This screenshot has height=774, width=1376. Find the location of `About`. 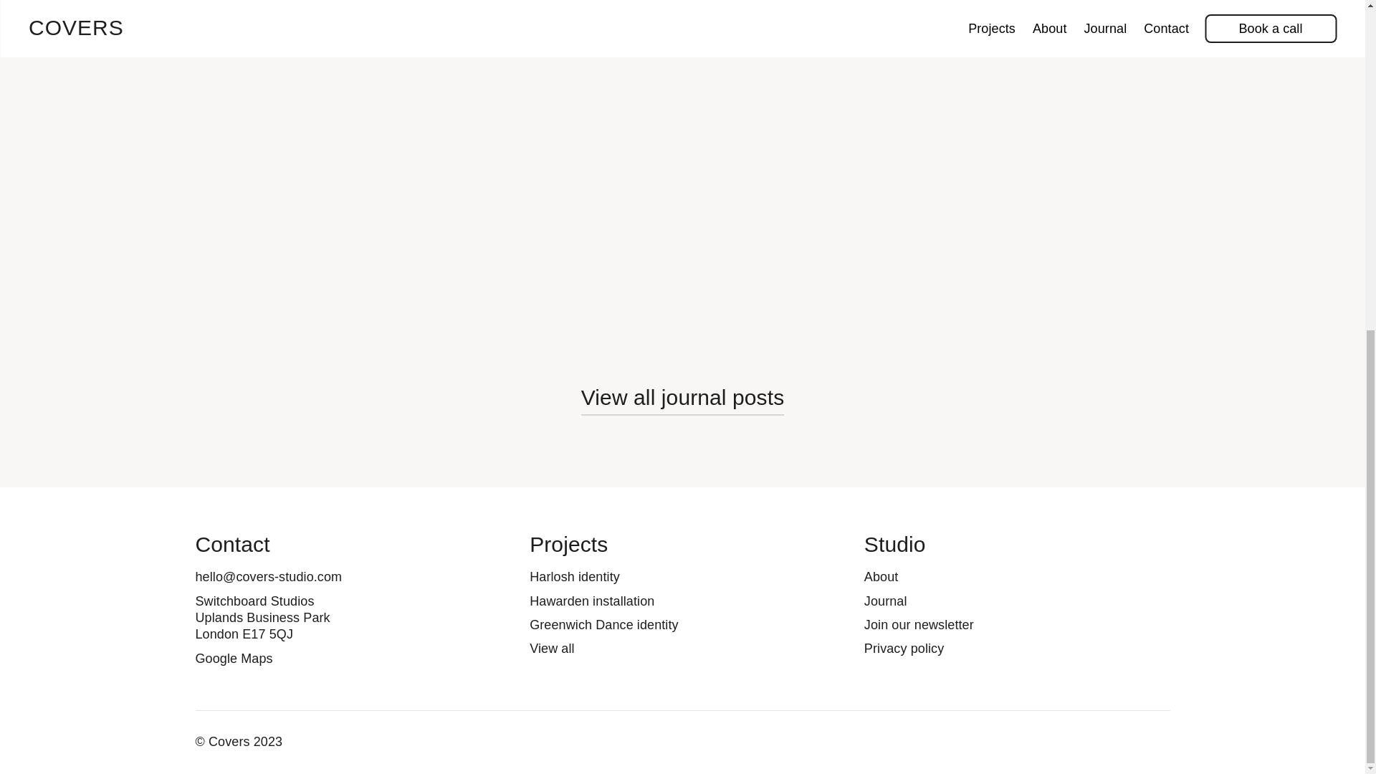

About is located at coordinates (881, 576).